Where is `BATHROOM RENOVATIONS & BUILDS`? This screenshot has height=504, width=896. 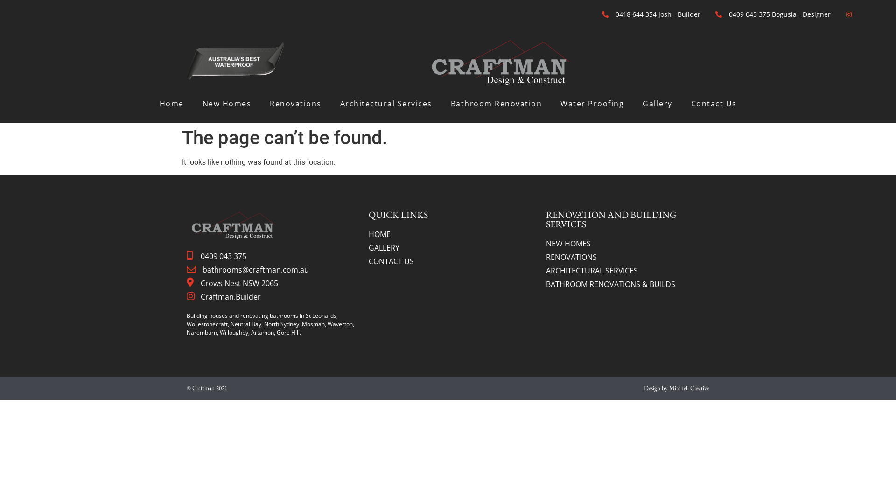 BATHROOM RENOVATIONS & BUILDS is located at coordinates (630, 284).